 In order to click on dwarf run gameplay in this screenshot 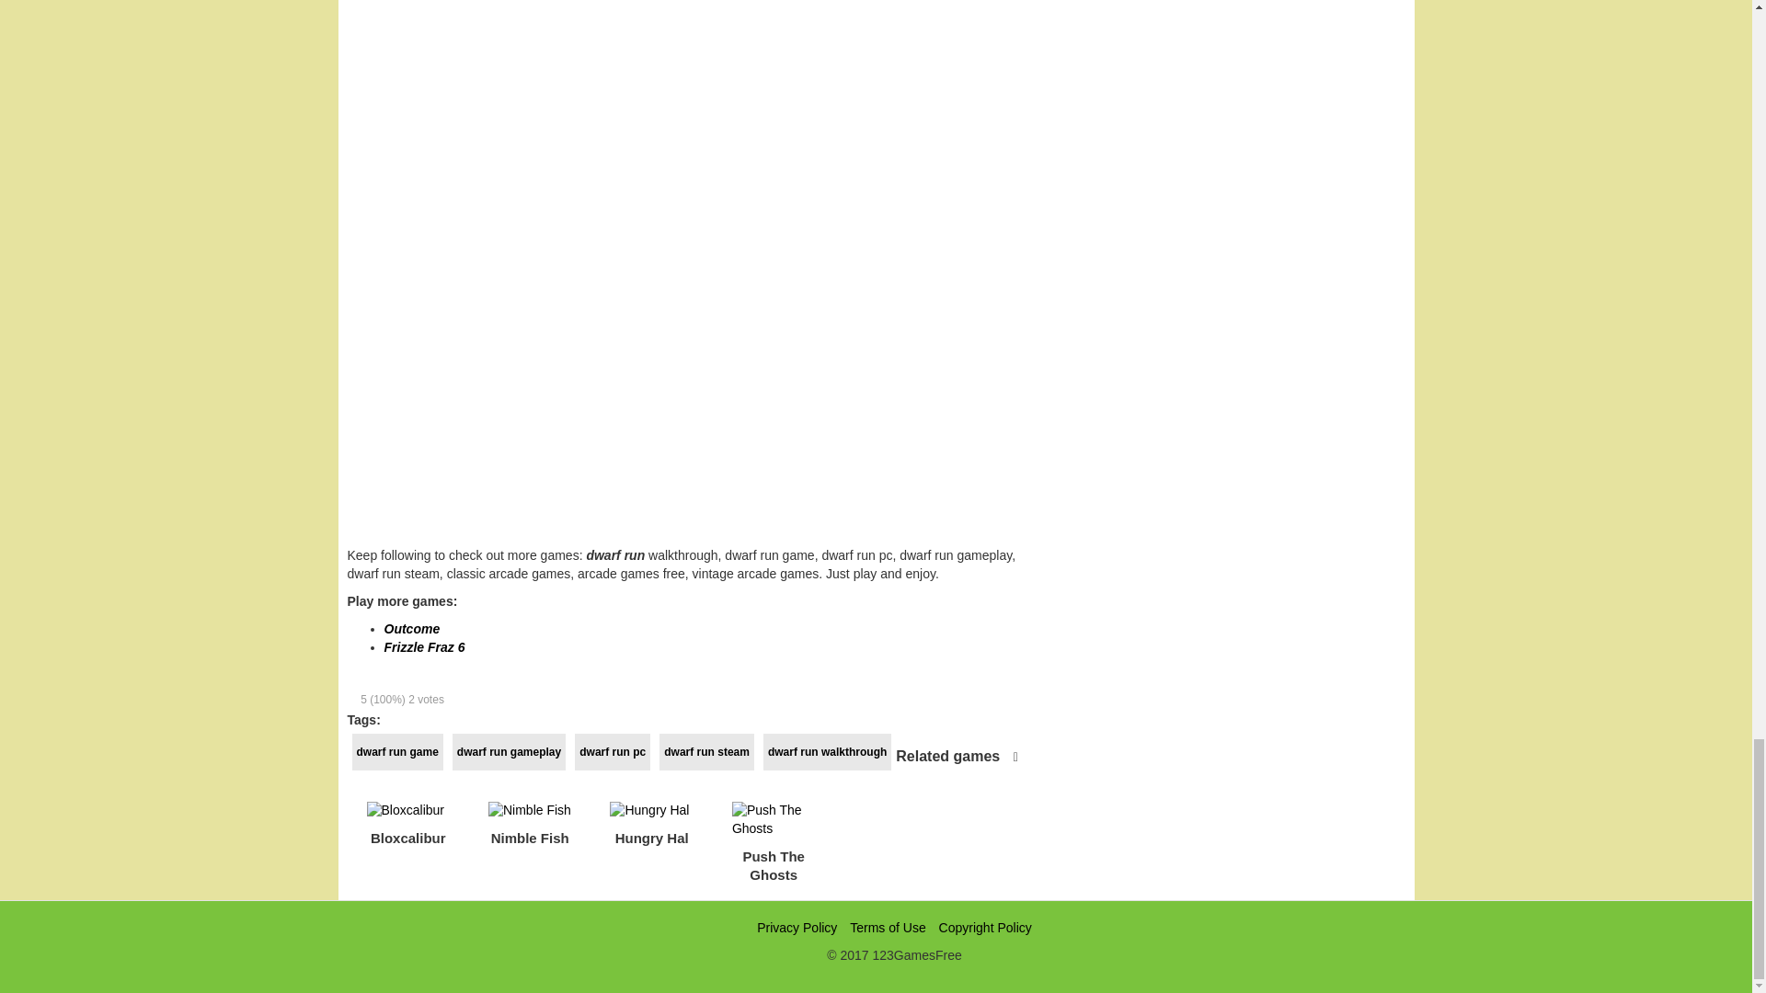, I will do `click(508, 752)`.